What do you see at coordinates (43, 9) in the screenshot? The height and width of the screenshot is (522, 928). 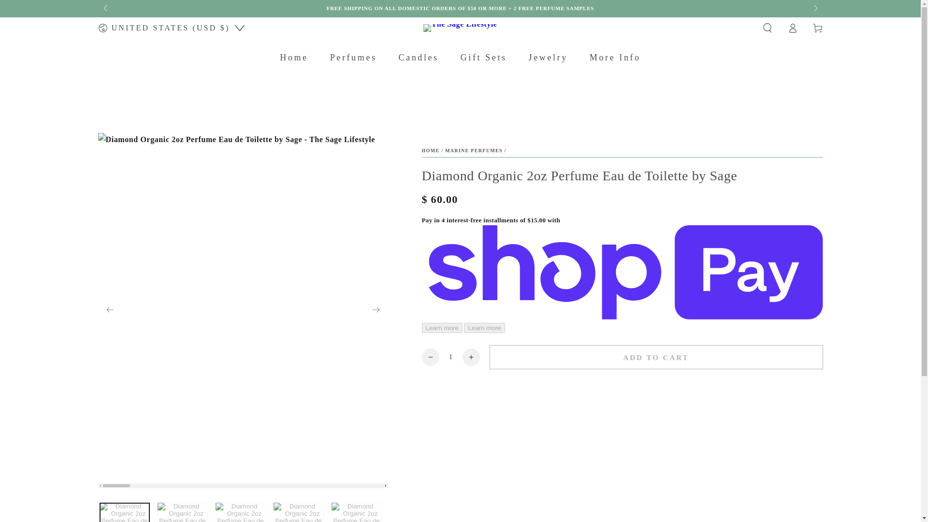 I see `SKIP TO CONTENT` at bounding box center [43, 9].